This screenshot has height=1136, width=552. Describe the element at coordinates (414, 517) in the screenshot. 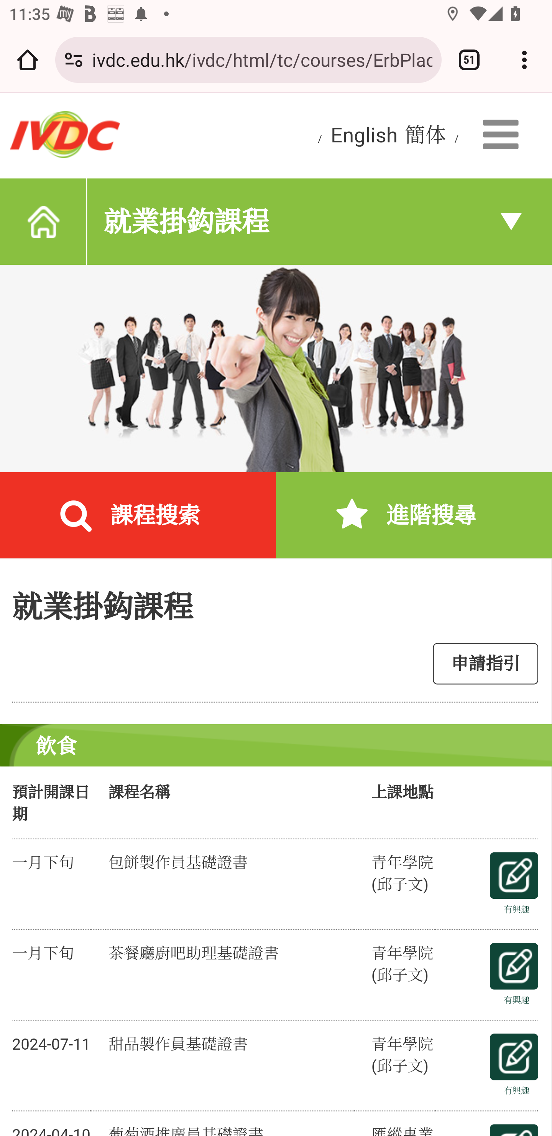

I see ` 進階搜尋  進階搜尋` at that location.